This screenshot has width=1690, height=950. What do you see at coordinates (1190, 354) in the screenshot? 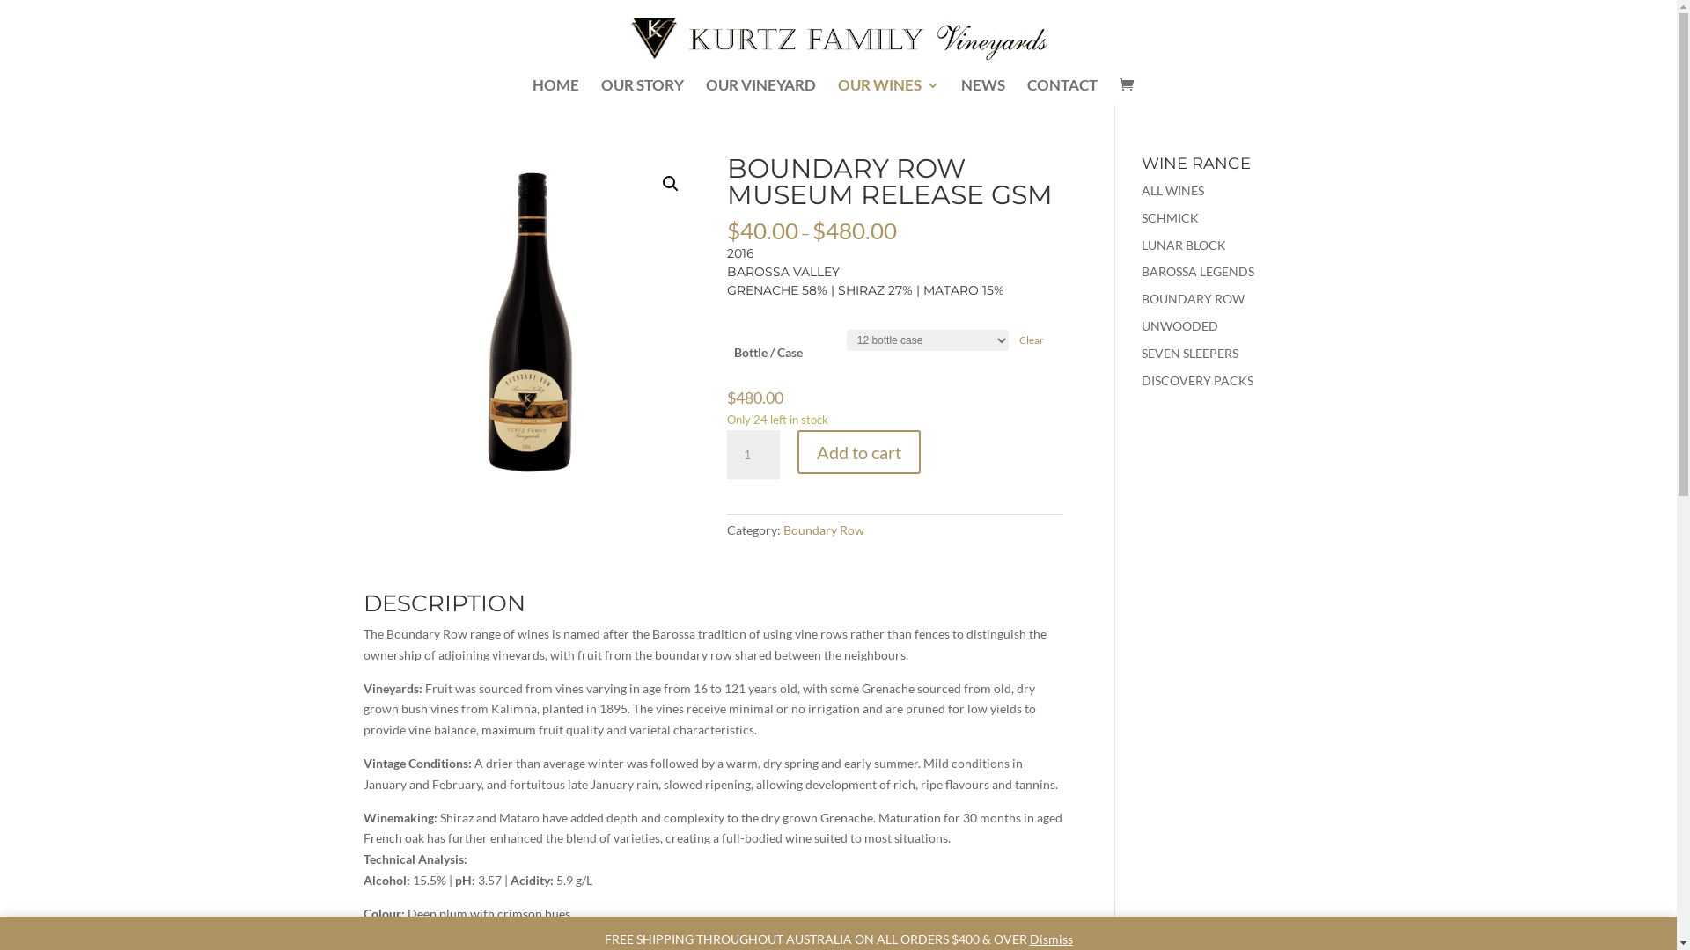
I see `SEVEN SLEEPERS` at bounding box center [1190, 354].